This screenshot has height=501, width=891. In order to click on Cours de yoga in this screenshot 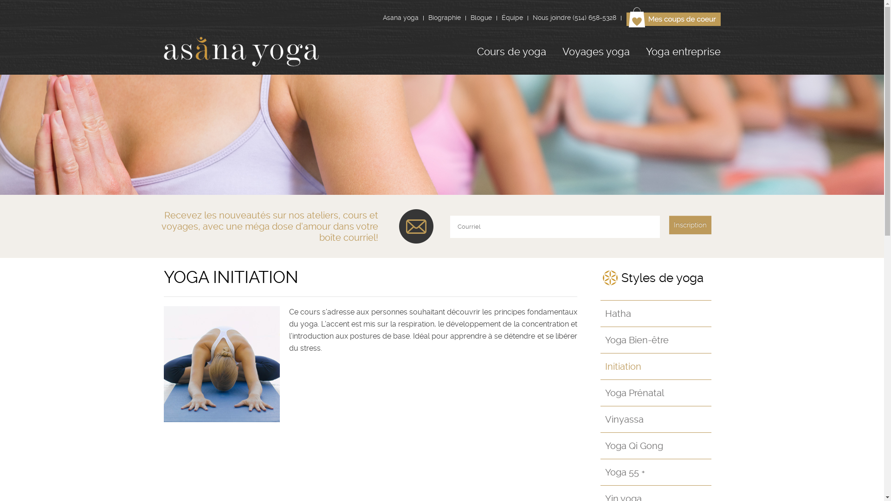, I will do `click(511, 51)`.